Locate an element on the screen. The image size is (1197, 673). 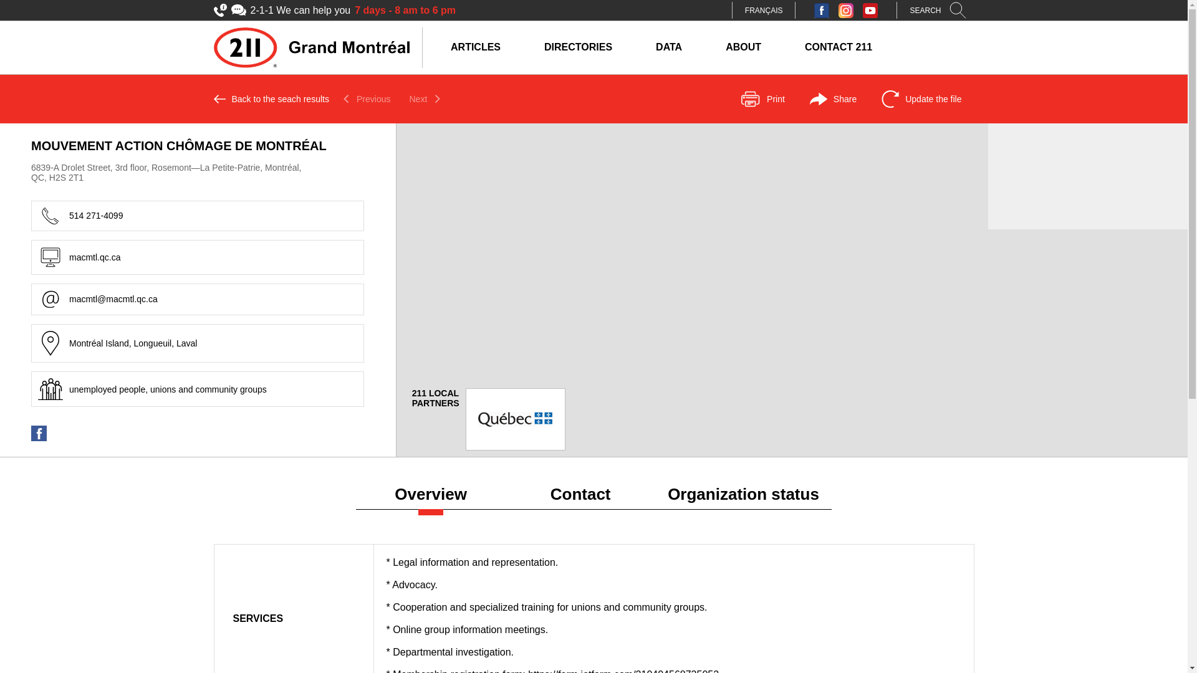
514 271-4099 is located at coordinates (50, 216).